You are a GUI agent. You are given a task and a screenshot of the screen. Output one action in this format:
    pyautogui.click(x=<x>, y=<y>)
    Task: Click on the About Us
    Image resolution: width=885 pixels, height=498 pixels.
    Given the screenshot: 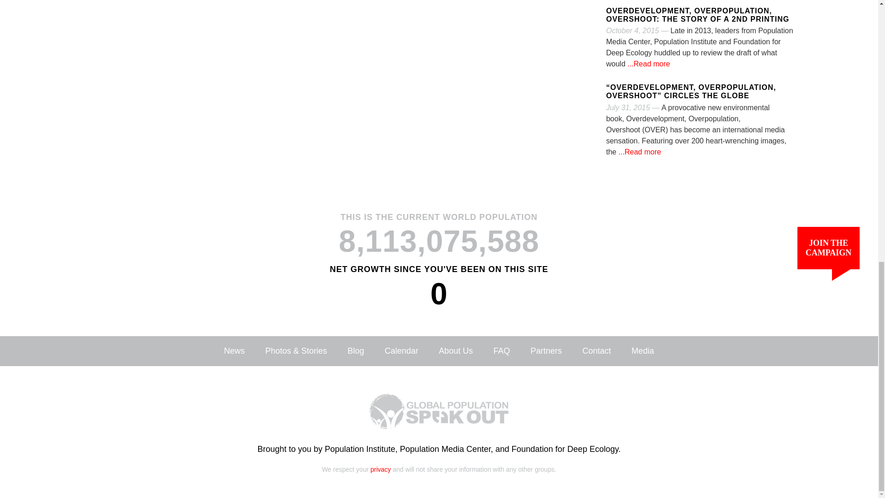 What is the action you would take?
    pyautogui.click(x=455, y=350)
    